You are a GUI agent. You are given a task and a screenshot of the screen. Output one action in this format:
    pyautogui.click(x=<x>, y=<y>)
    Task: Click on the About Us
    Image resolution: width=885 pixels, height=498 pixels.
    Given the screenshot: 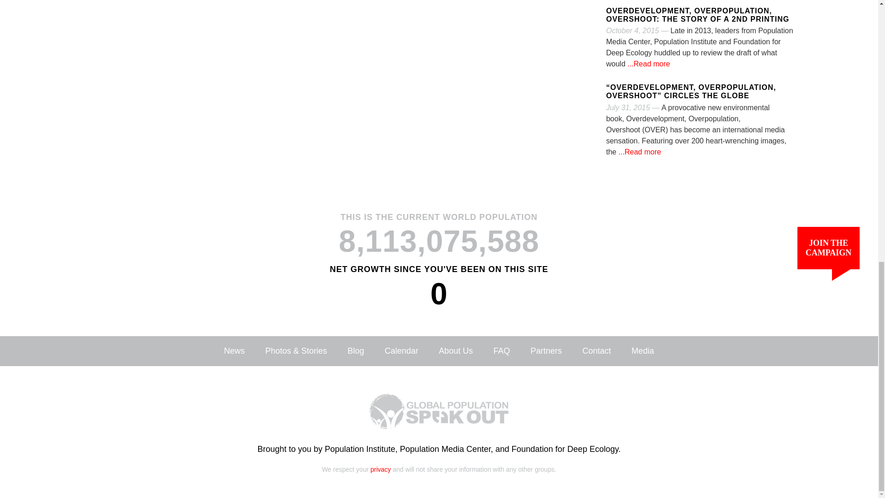 What is the action you would take?
    pyautogui.click(x=455, y=350)
    